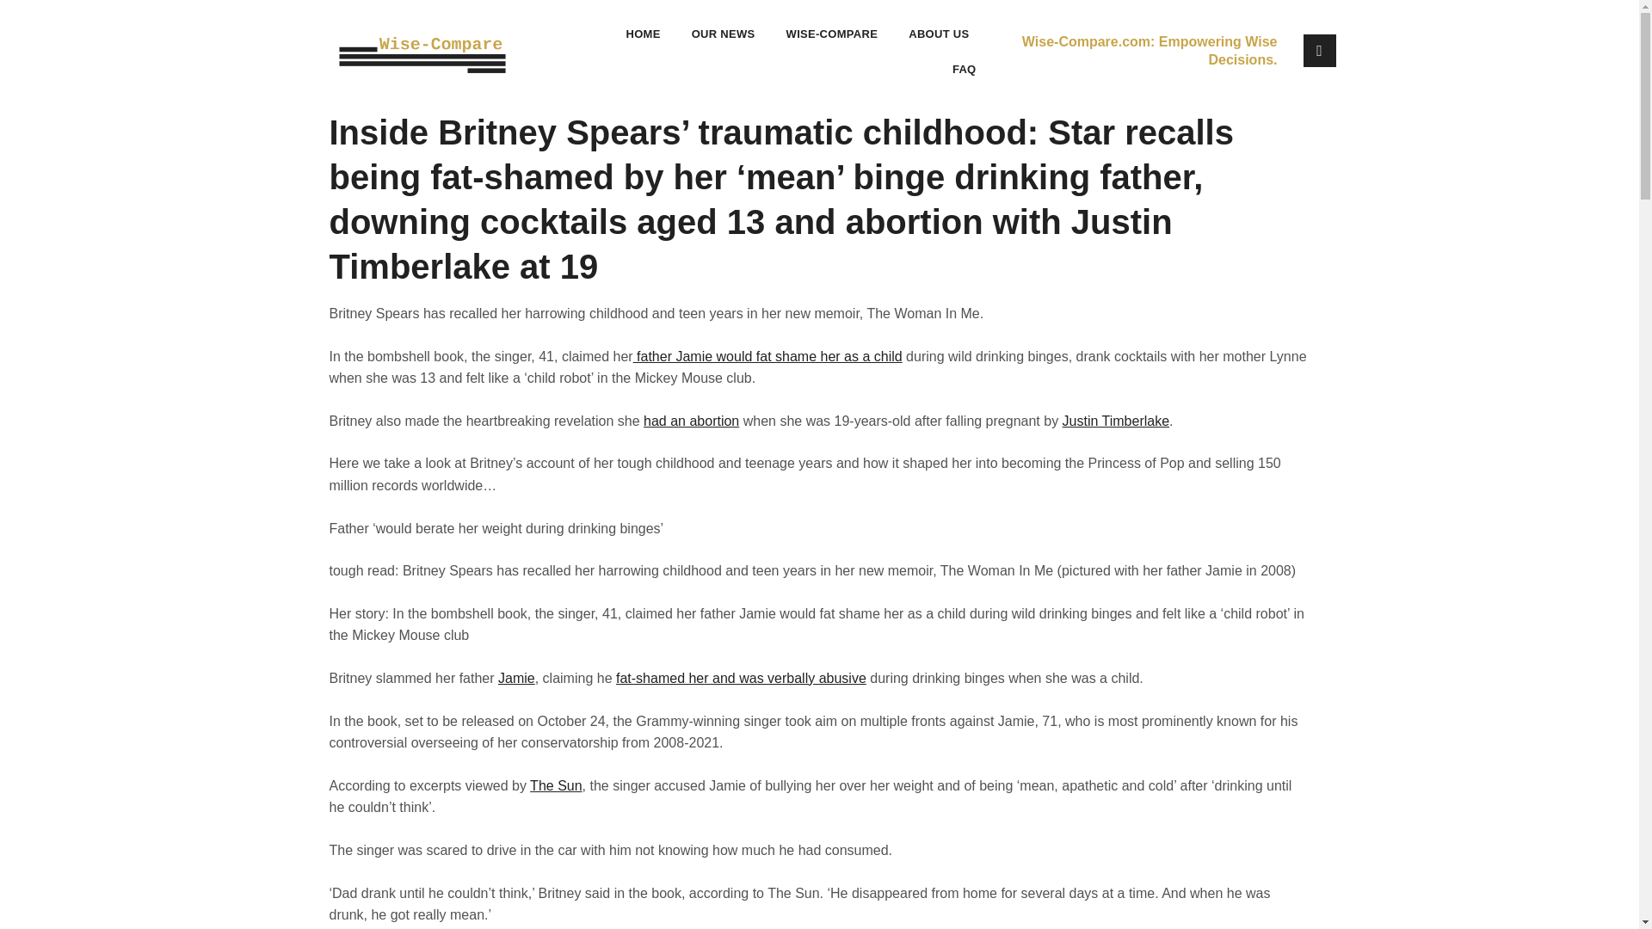 This screenshot has height=929, width=1652. Describe the element at coordinates (723, 34) in the screenshot. I see `OUR NEWS` at that location.